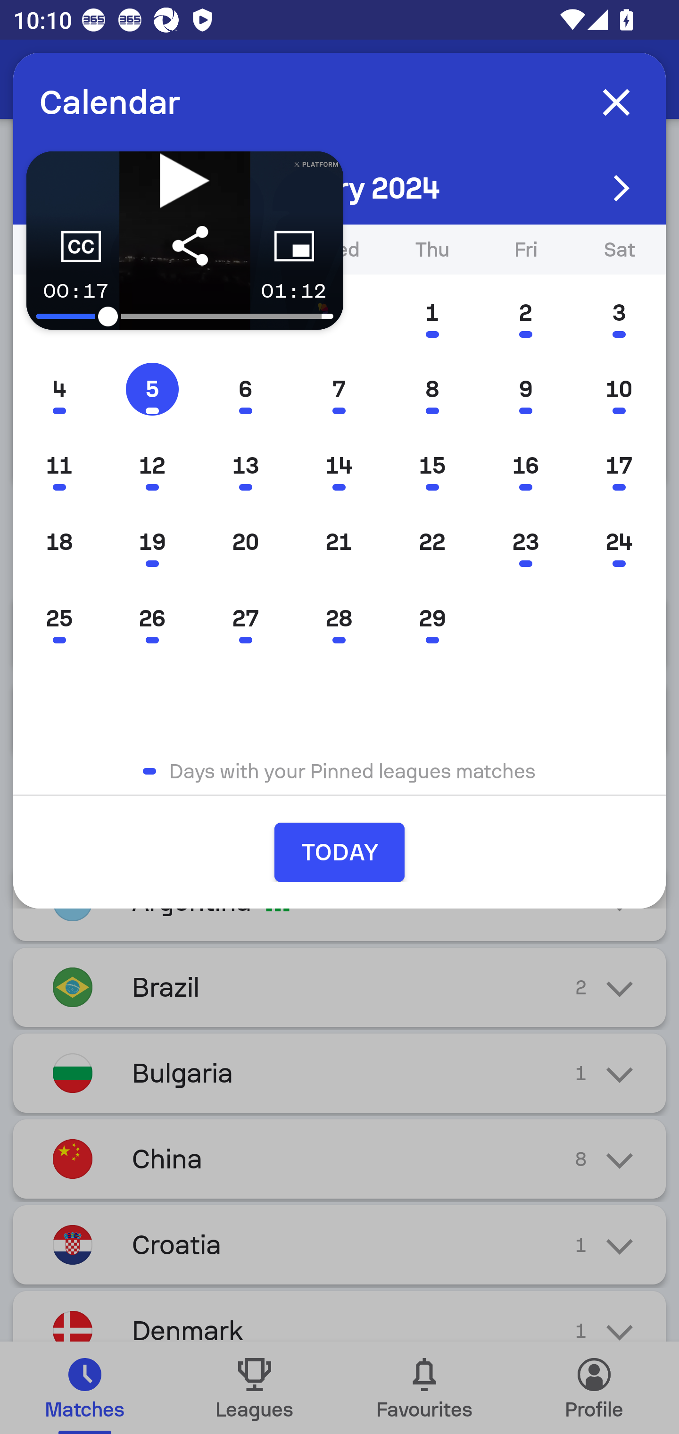 This screenshot has height=1434, width=679. Describe the element at coordinates (619, 465) in the screenshot. I see `17` at that location.